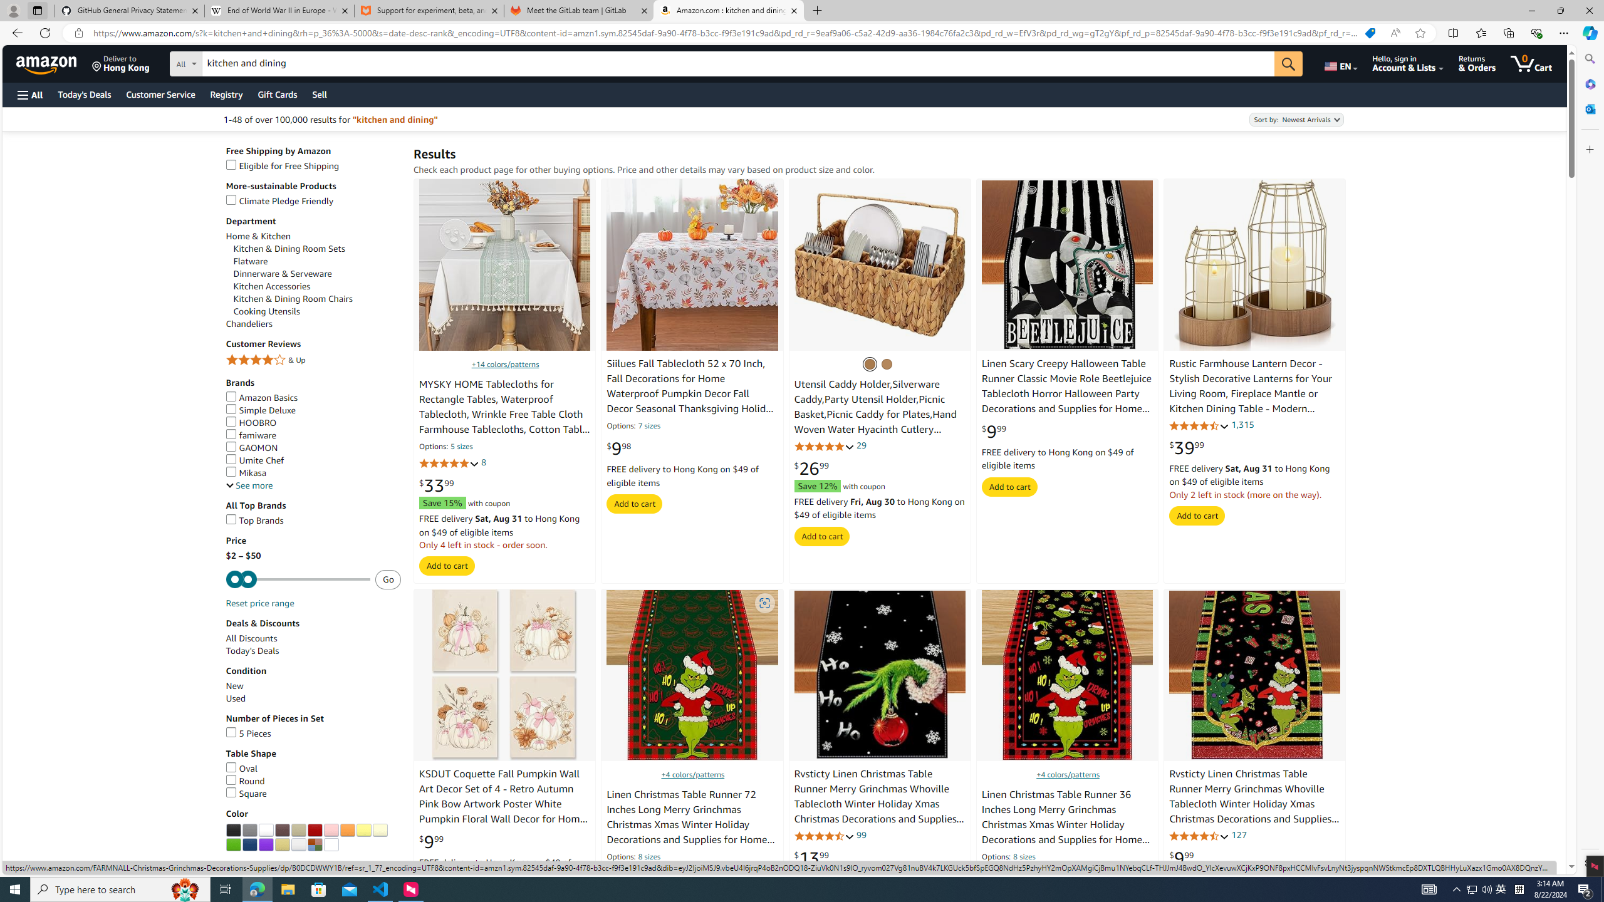  What do you see at coordinates (246, 472) in the screenshot?
I see `Mikasa` at bounding box center [246, 472].